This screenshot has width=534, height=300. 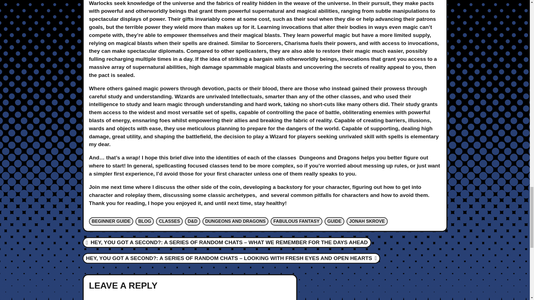 What do you see at coordinates (111, 221) in the screenshot?
I see `BEGINNER GUIDE` at bounding box center [111, 221].